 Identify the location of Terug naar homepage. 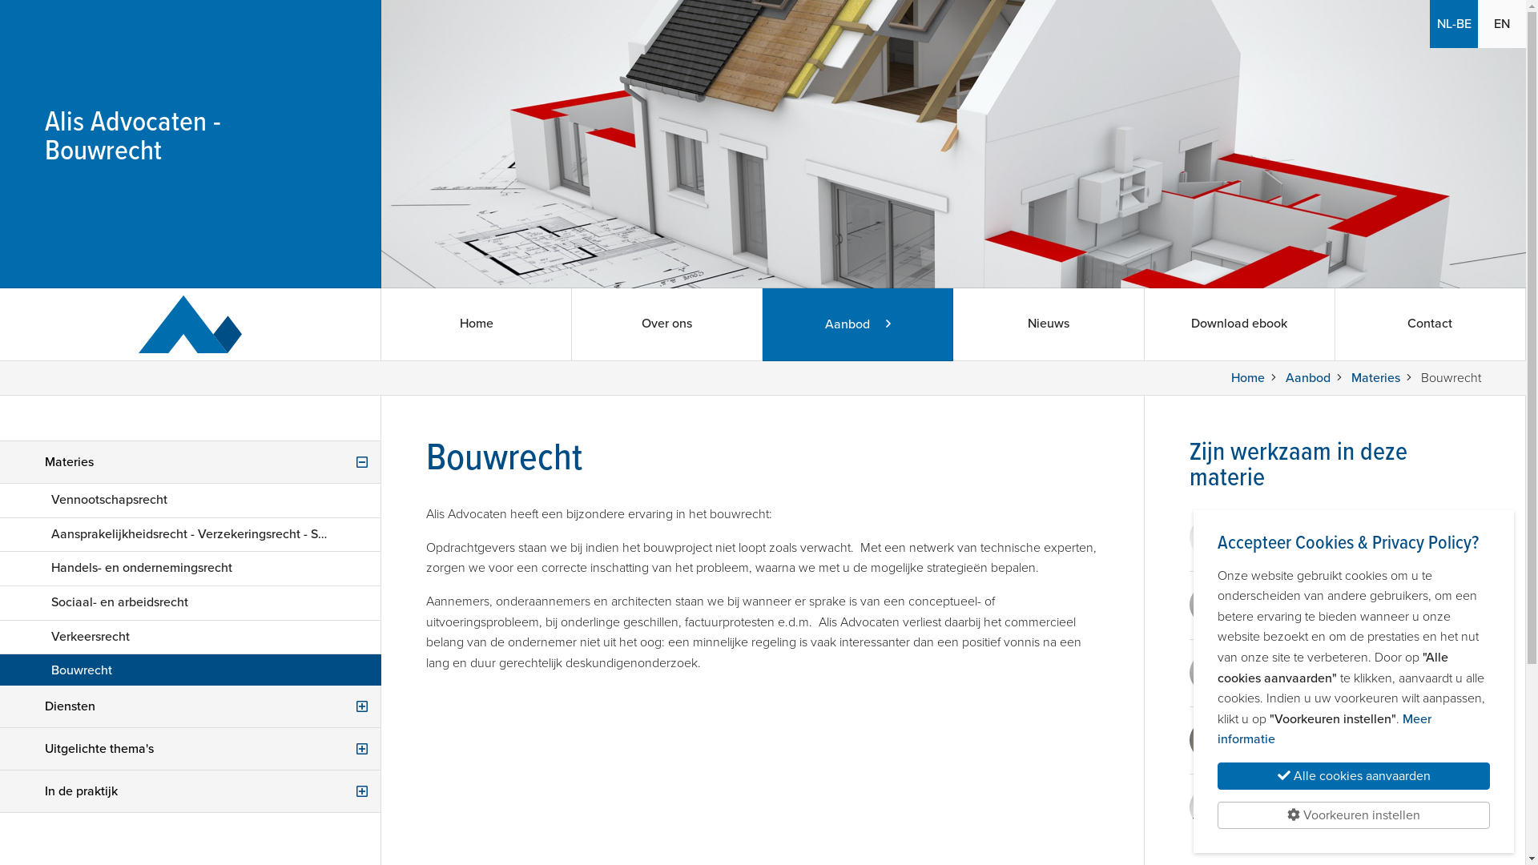
(191, 324).